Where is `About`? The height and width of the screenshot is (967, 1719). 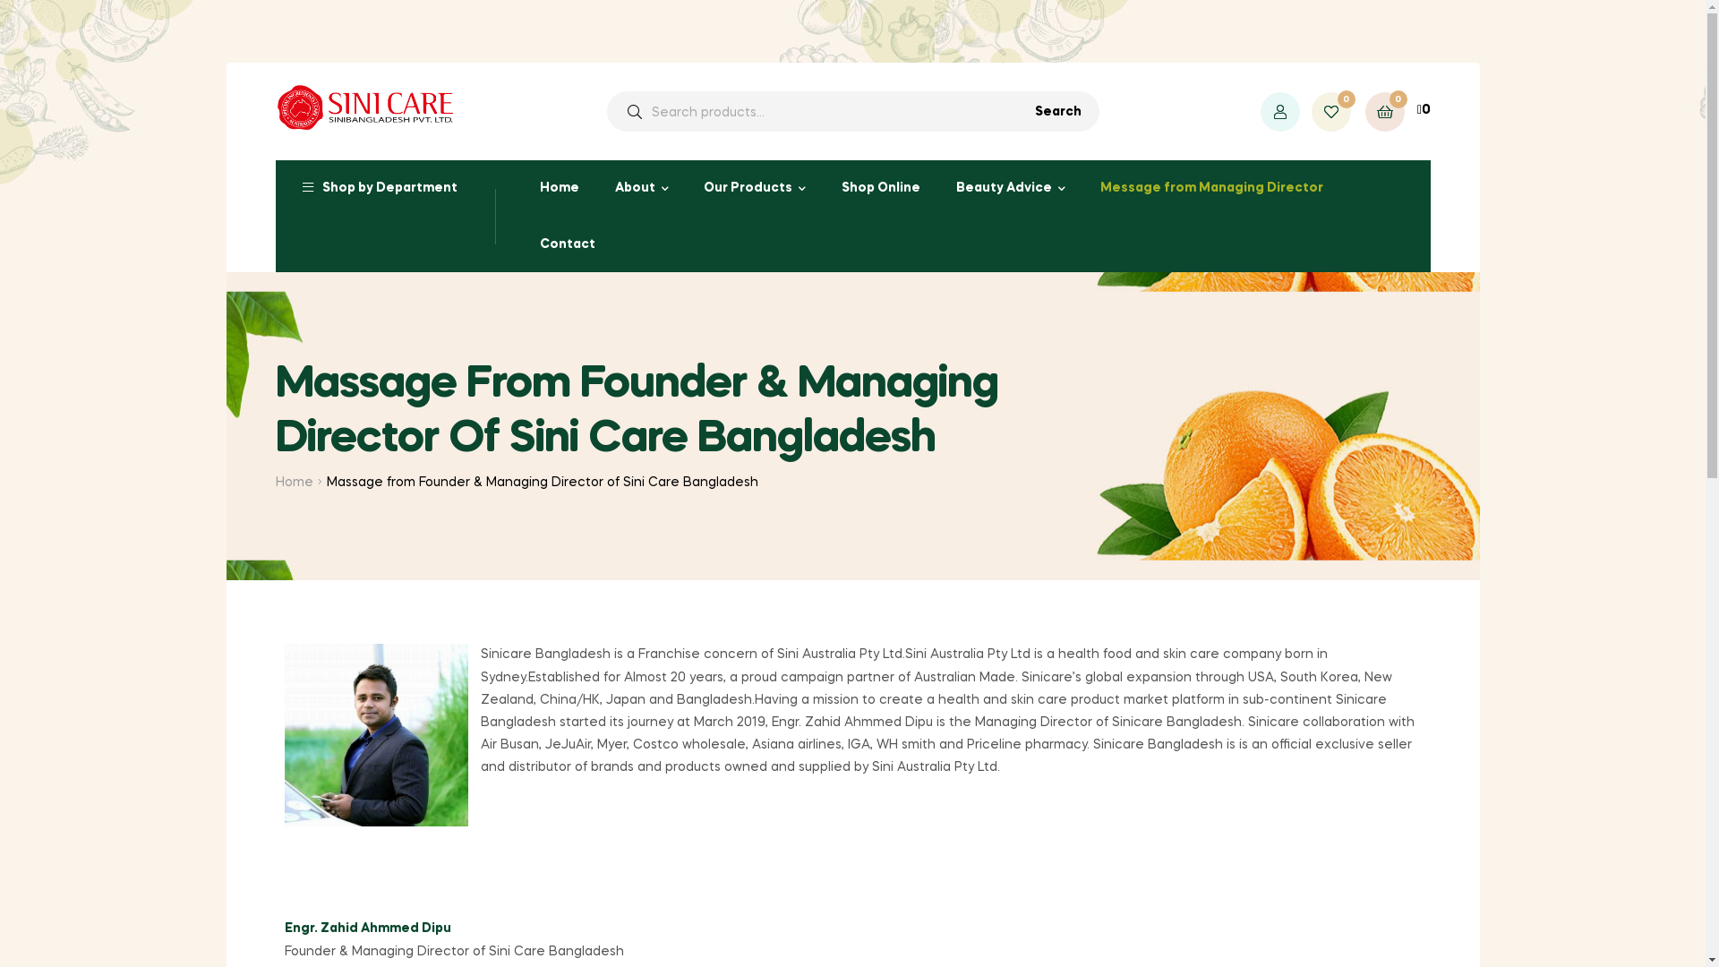
About is located at coordinates (641, 188).